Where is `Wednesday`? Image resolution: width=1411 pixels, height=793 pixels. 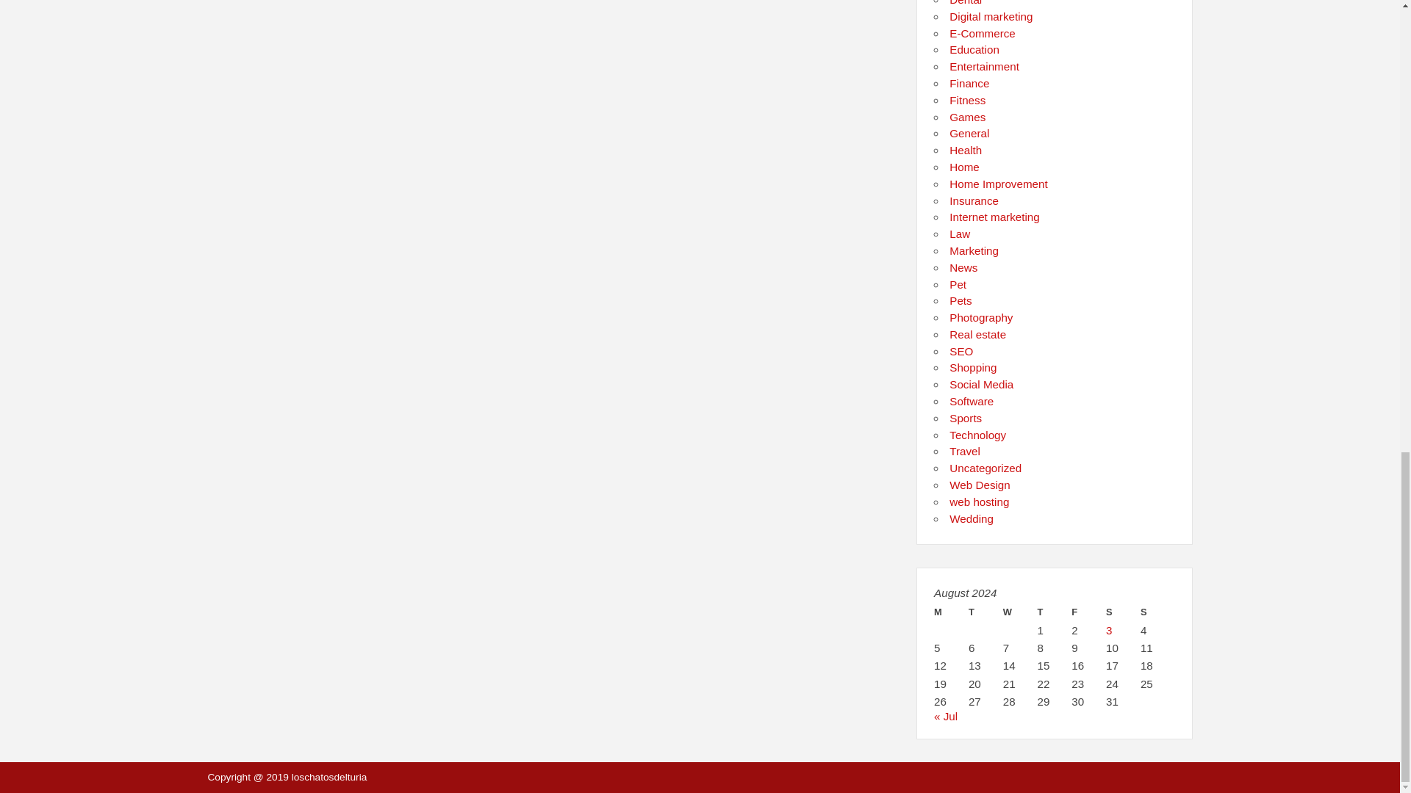 Wednesday is located at coordinates (1020, 612).